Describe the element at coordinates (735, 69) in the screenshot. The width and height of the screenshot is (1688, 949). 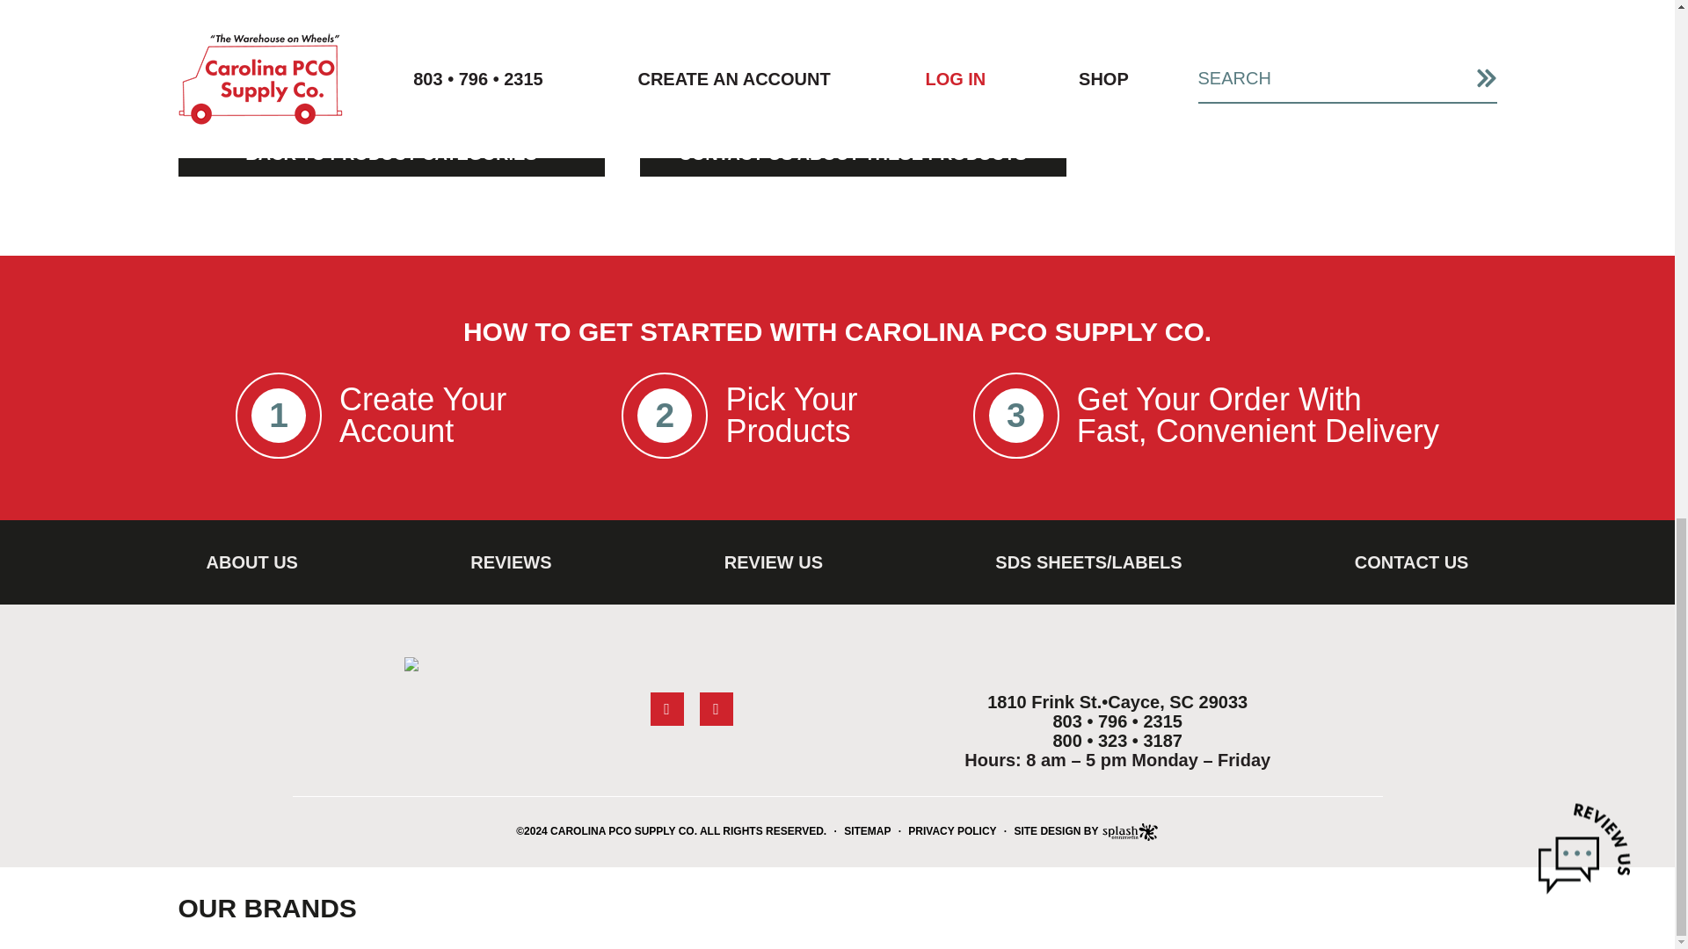
I see `Login for Price` at that location.